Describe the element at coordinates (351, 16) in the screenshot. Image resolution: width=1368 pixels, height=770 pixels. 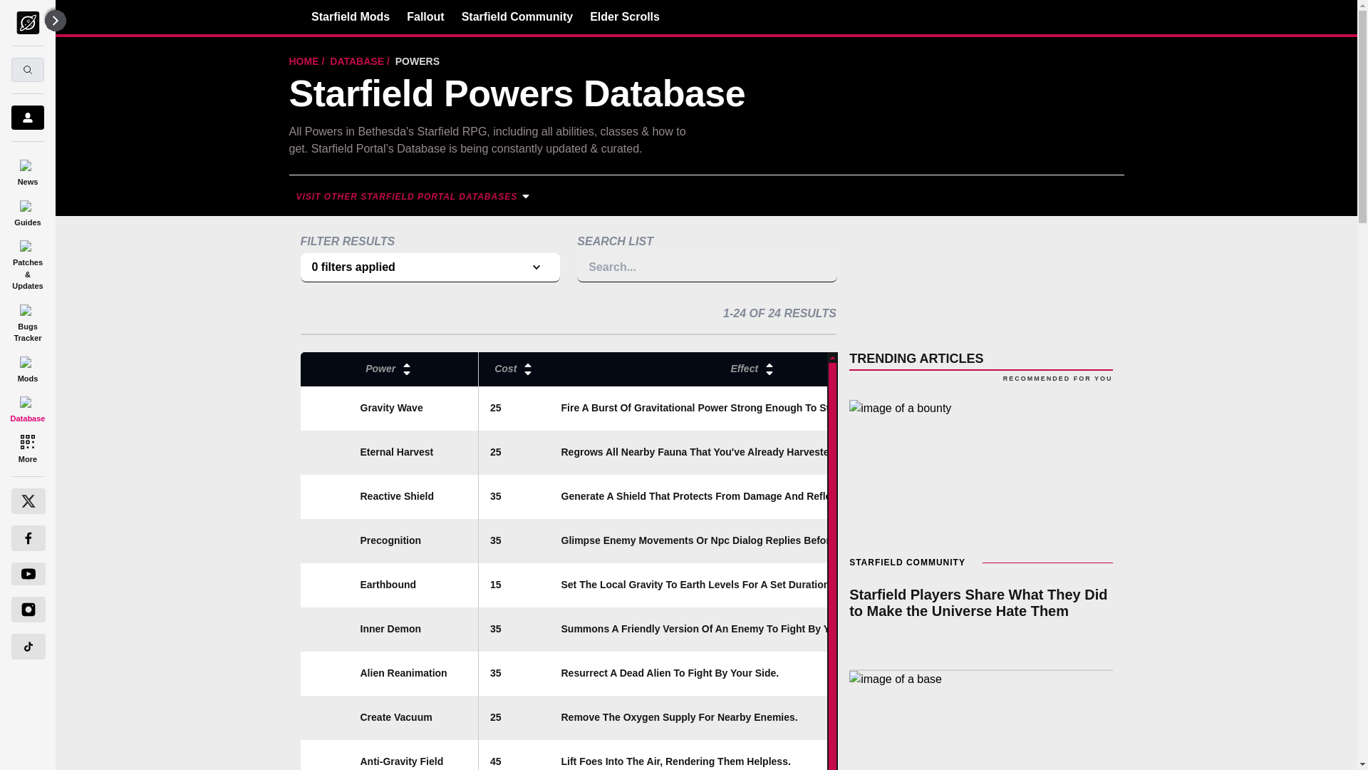
I see `Starfield Mods` at that location.